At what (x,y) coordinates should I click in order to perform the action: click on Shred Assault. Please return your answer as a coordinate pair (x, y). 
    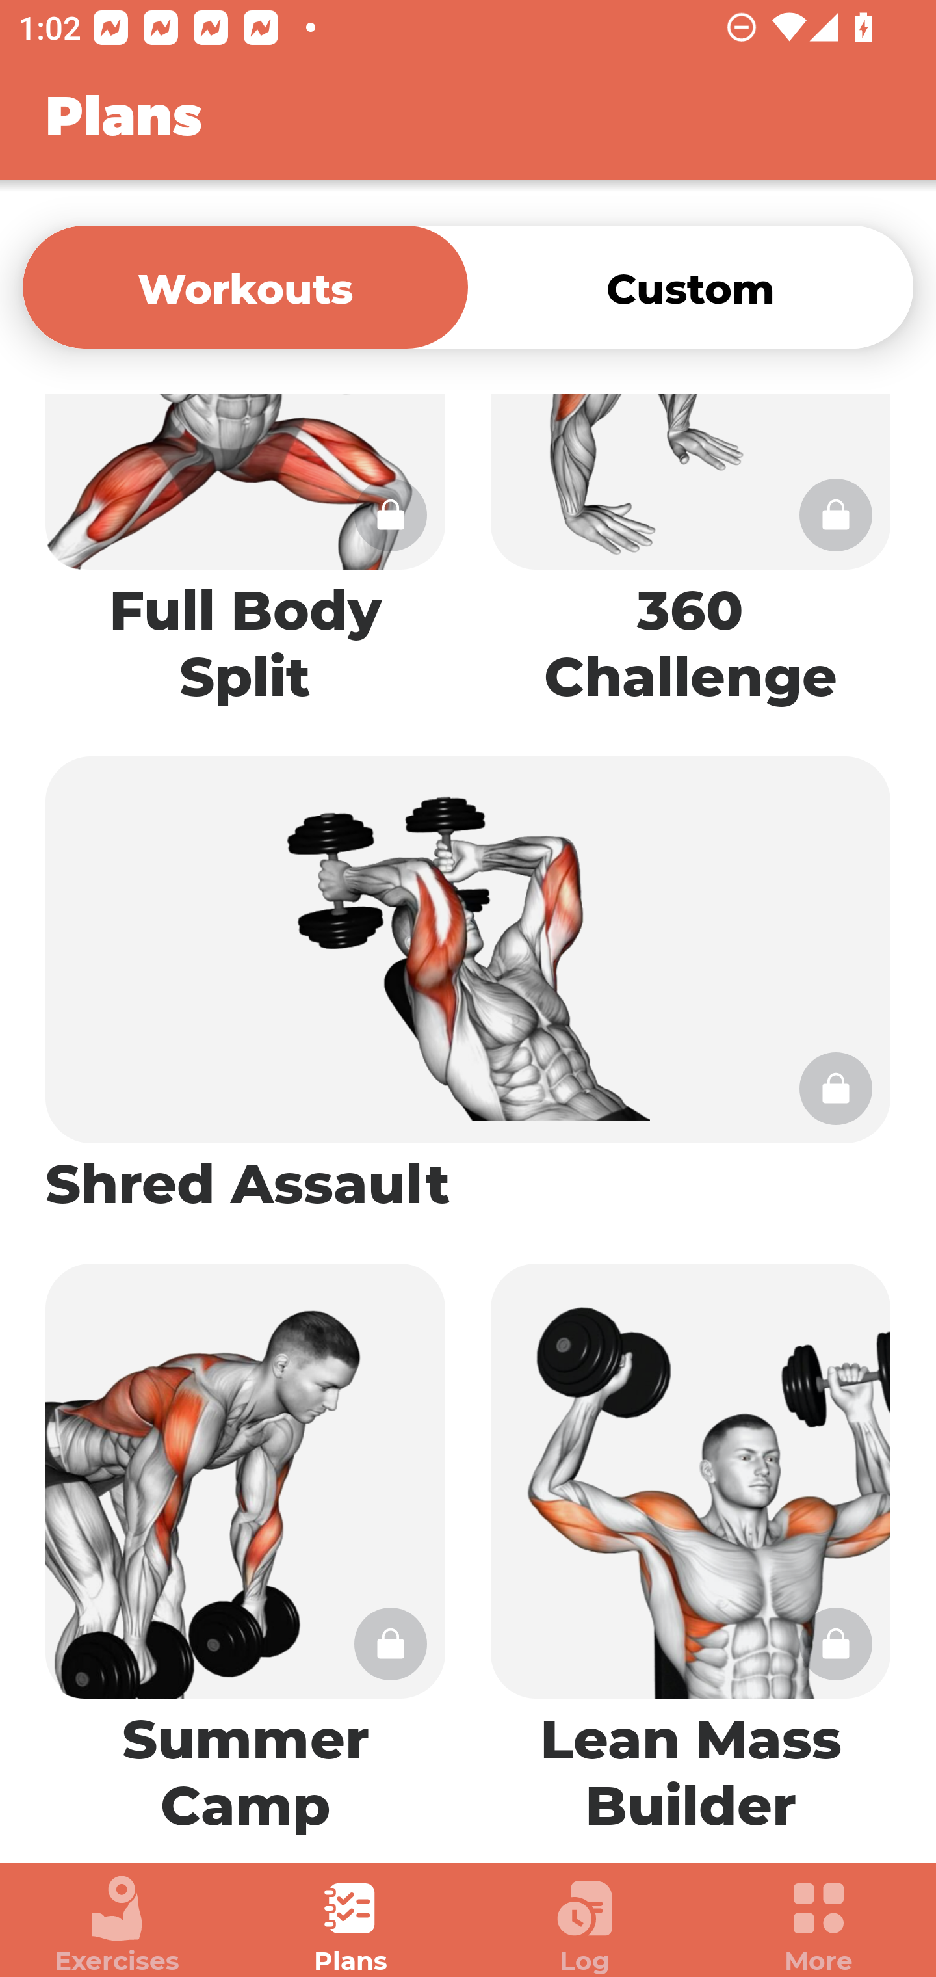
    Looking at the image, I should click on (468, 987).